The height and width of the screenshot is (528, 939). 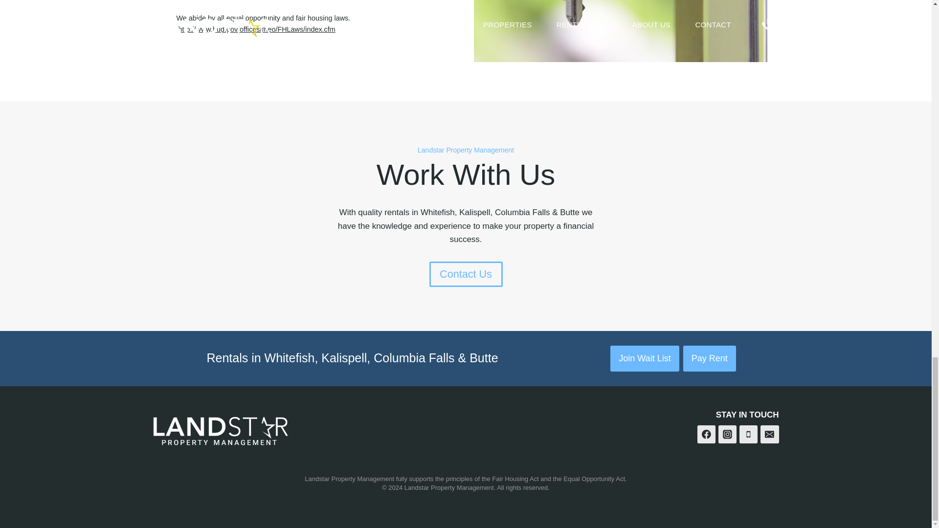 What do you see at coordinates (466, 274) in the screenshot?
I see `Contact Us` at bounding box center [466, 274].